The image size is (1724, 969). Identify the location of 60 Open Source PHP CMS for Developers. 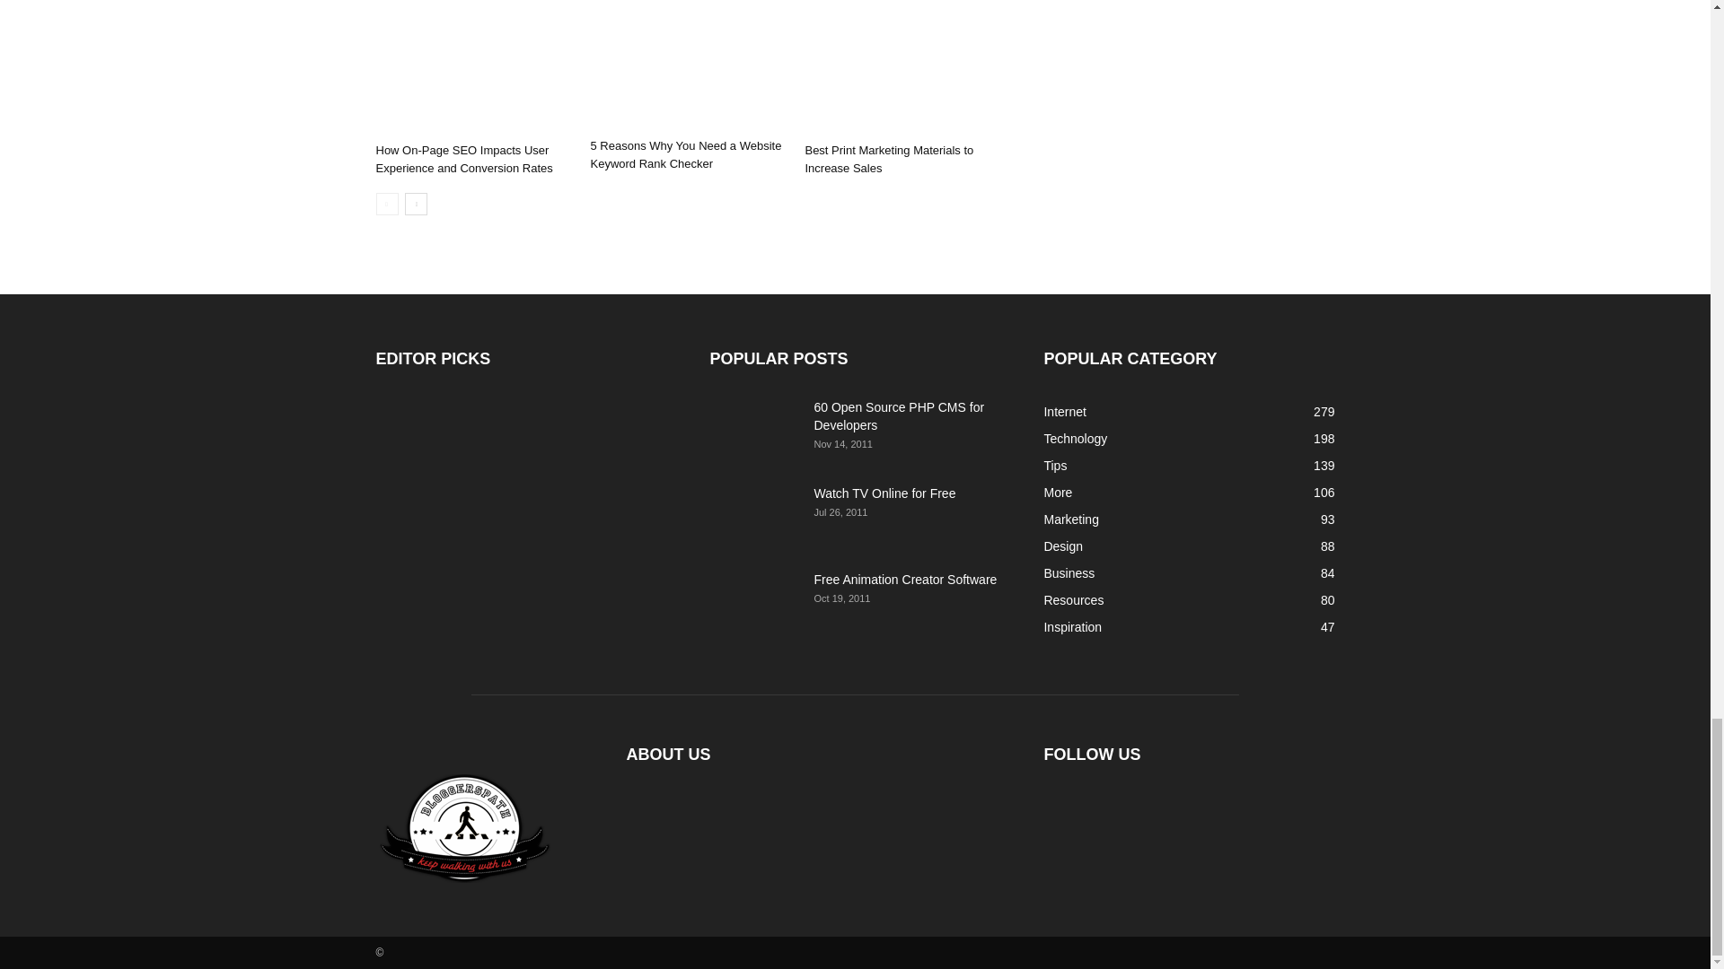
(754, 429).